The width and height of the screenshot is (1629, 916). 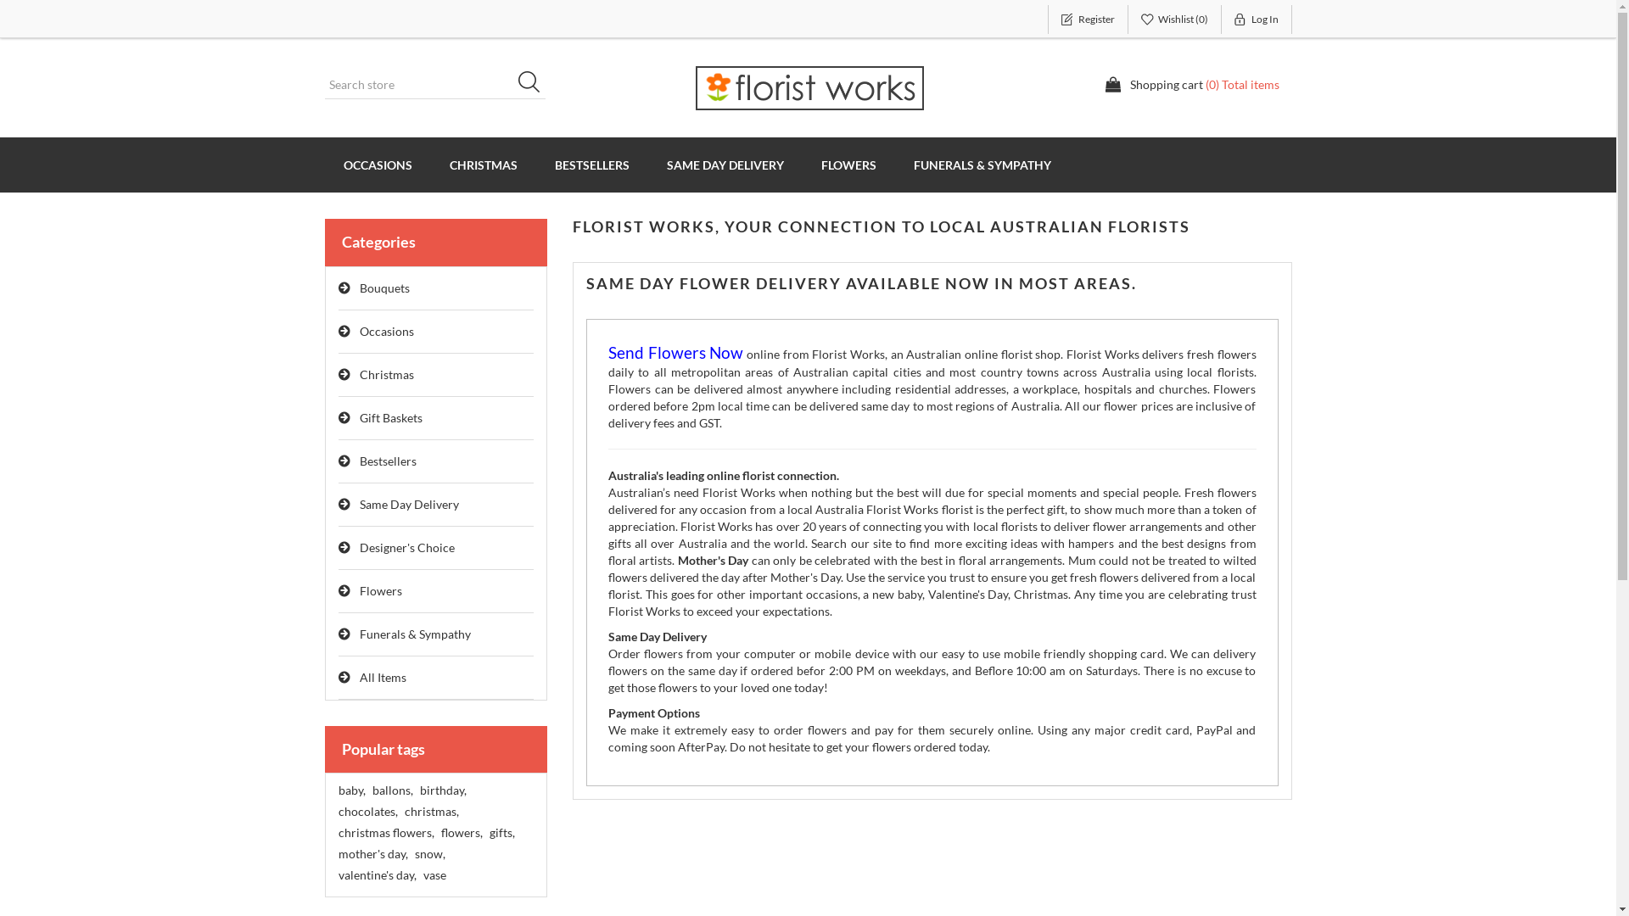 I want to click on ballons,, so click(x=392, y=790).